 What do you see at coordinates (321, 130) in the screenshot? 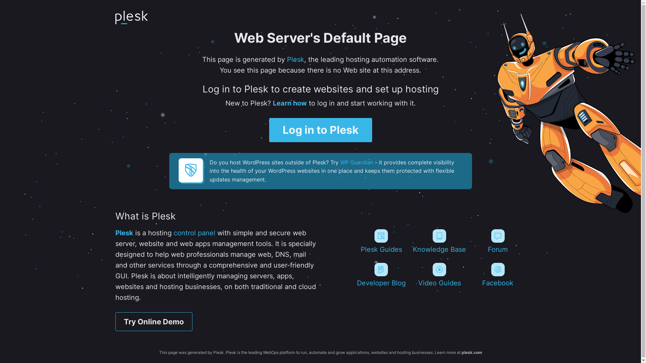
I see `Log in to Plesk` at bounding box center [321, 130].